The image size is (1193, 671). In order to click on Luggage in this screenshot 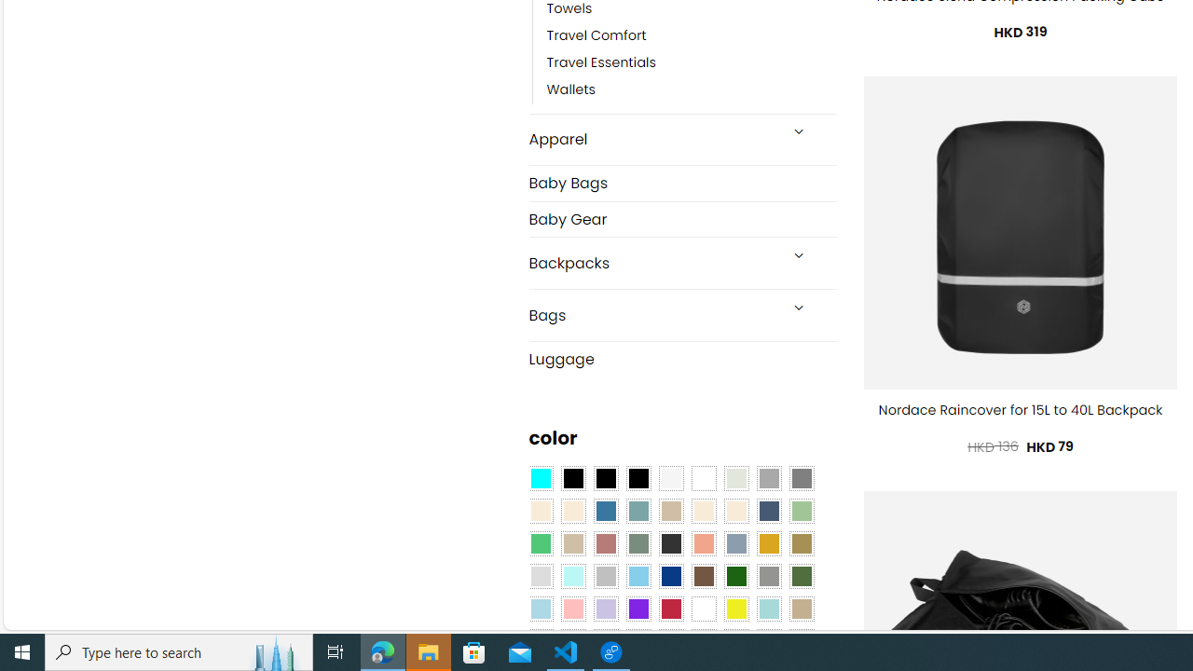, I will do `click(682, 358)`.